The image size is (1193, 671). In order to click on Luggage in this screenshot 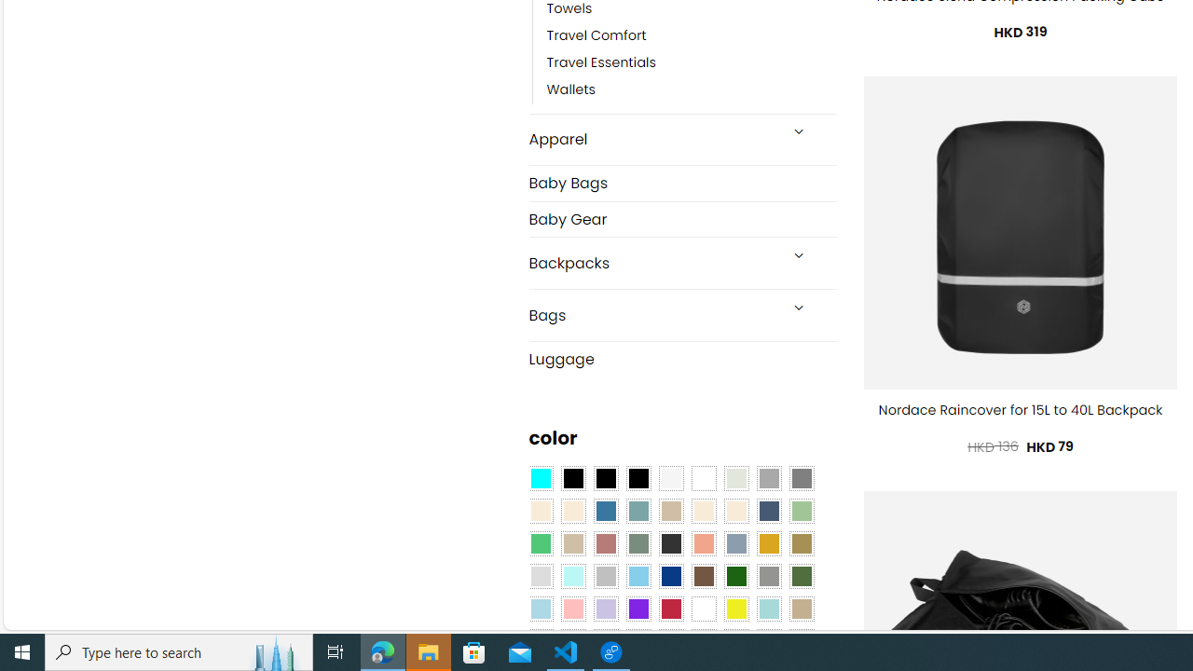, I will do `click(682, 358)`.